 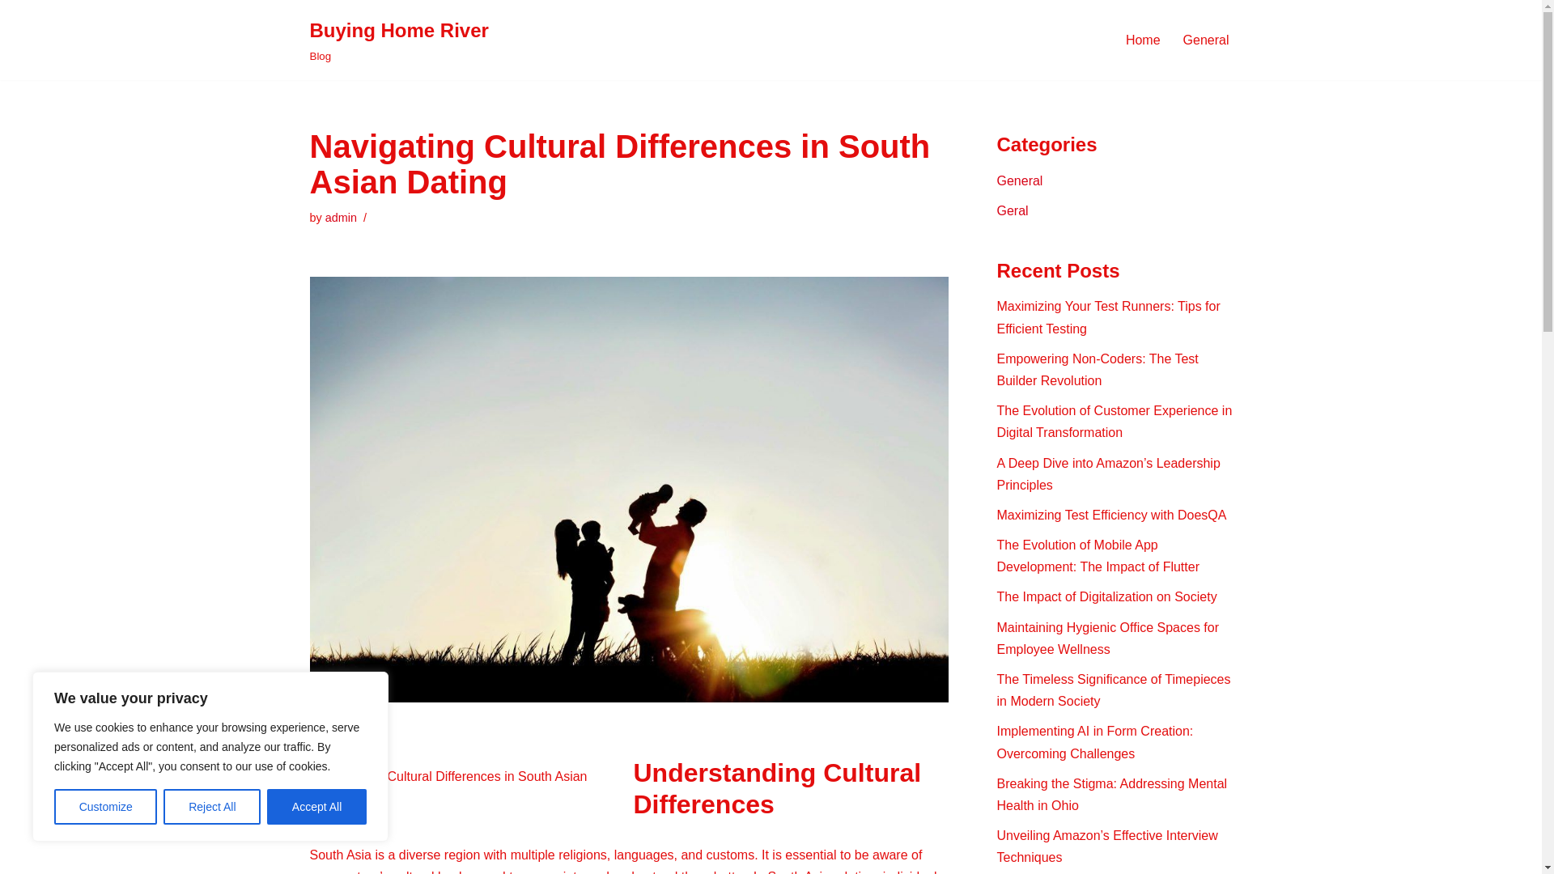 I want to click on Customize, so click(x=105, y=807).